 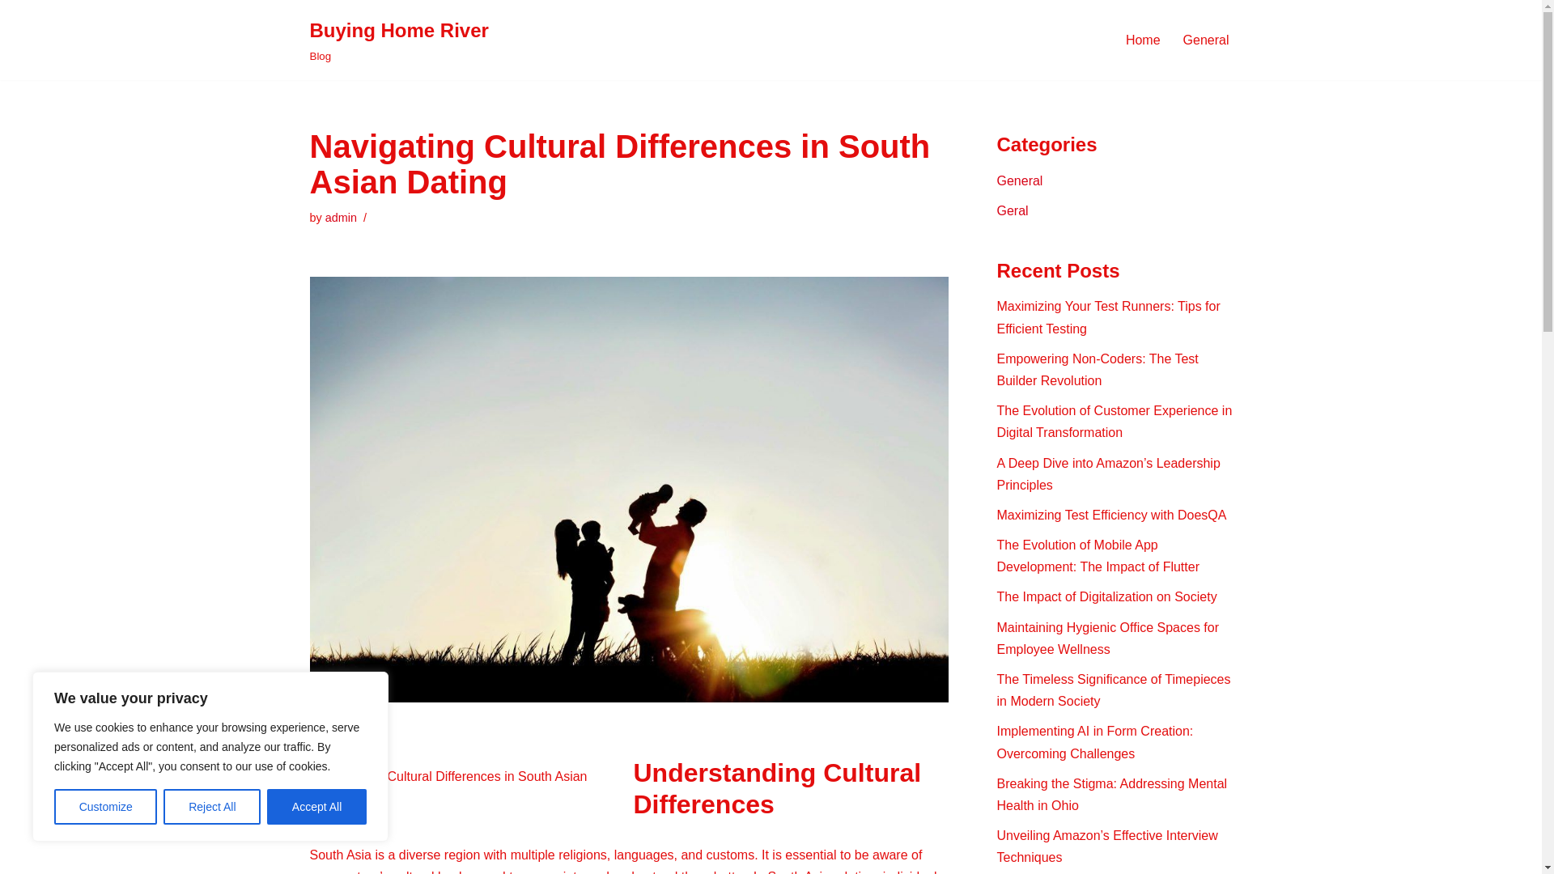 I want to click on Customize, so click(x=105, y=807).